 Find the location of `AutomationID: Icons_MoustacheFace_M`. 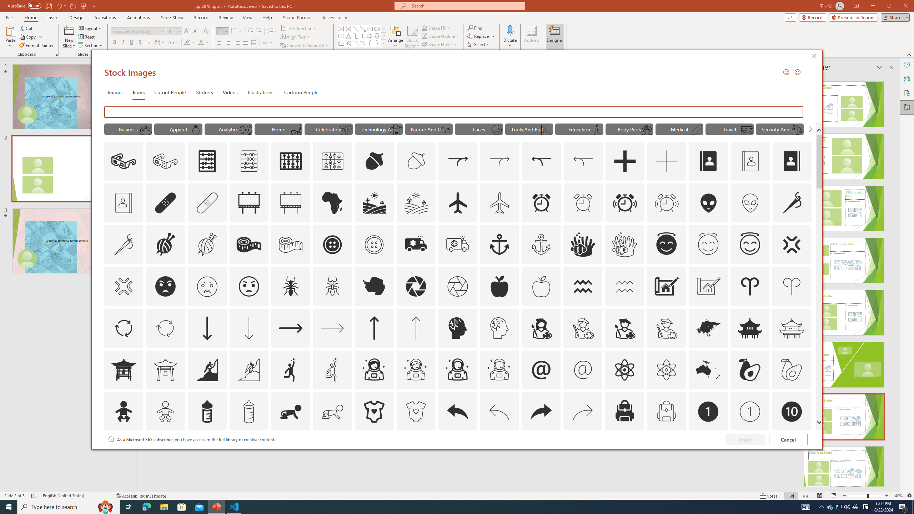

AutomationID: Icons_MoustacheFace_M is located at coordinates (496, 130).